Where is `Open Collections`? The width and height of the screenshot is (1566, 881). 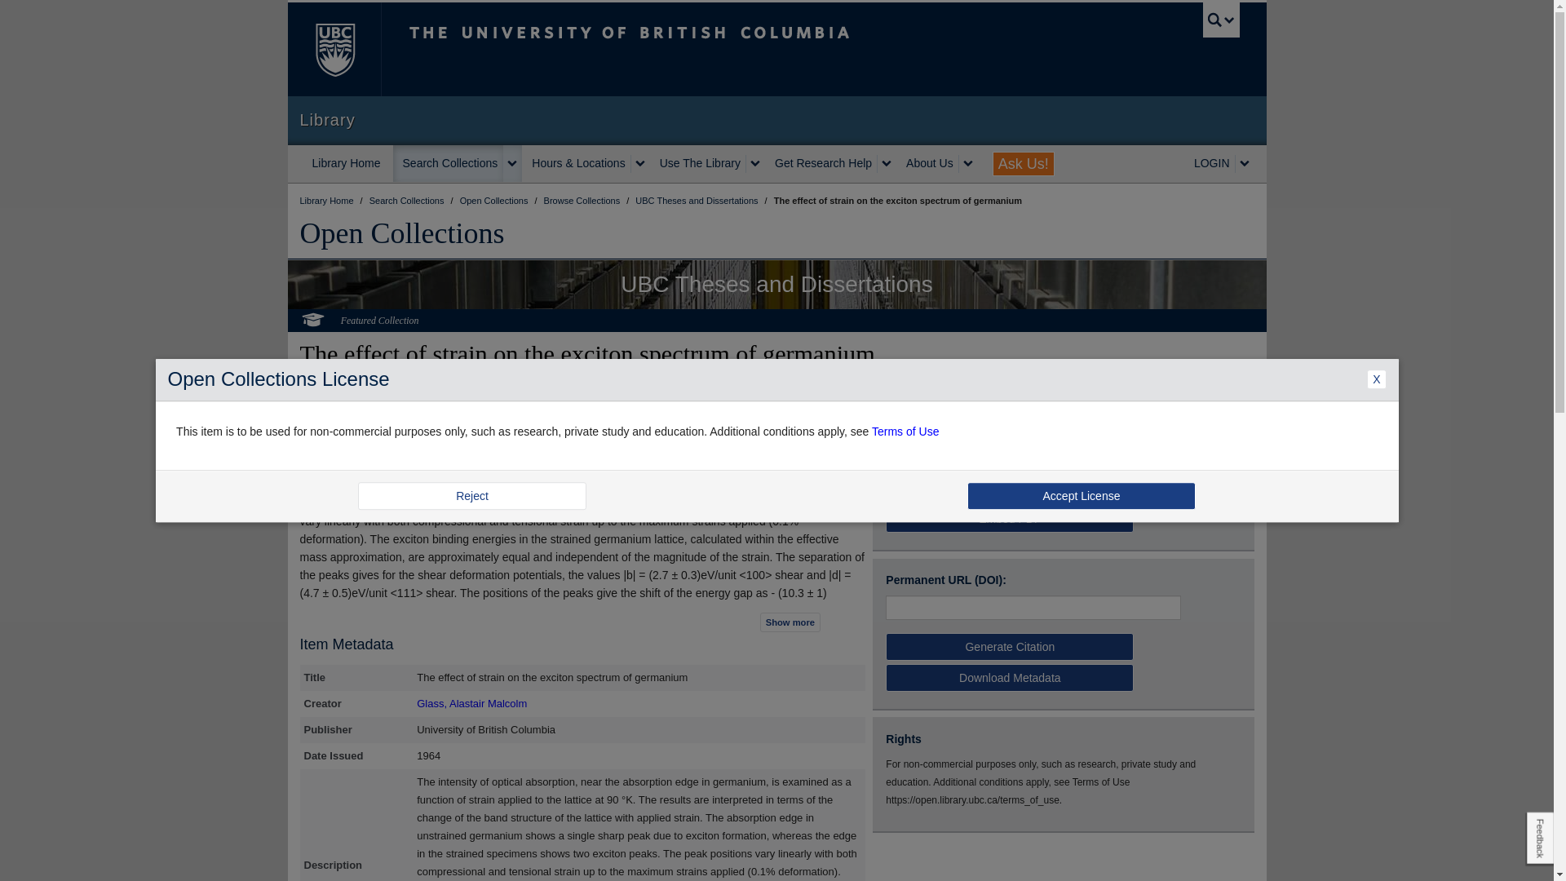
Open Collections is located at coordinates (402, 232).